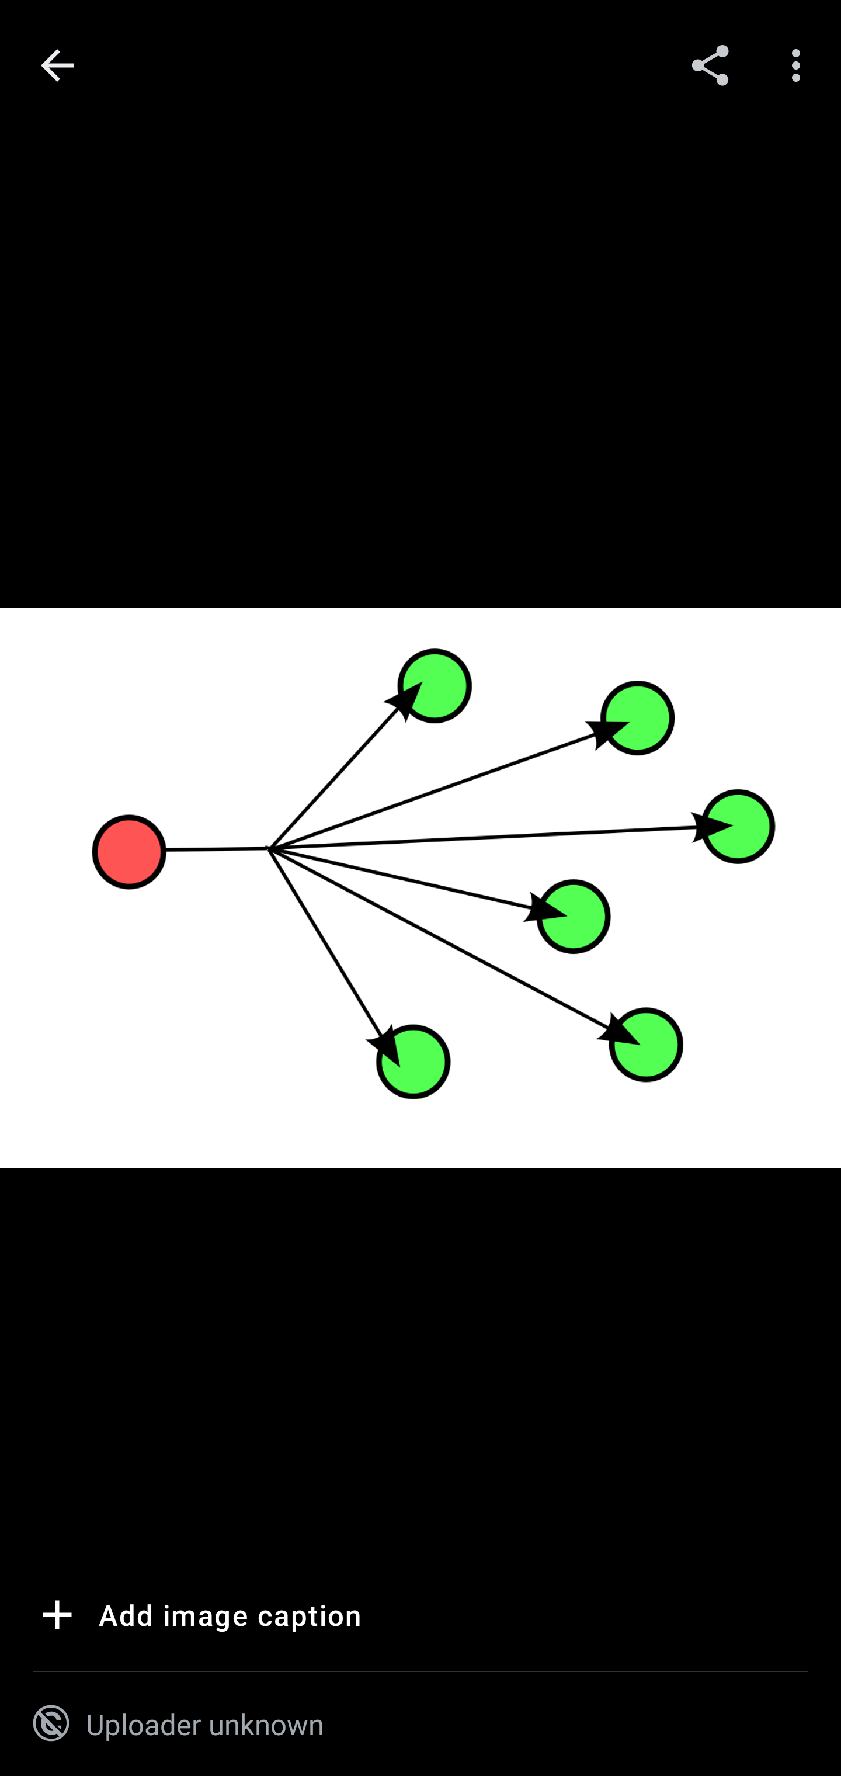 This screenshot has width=841, height=1776. I want to click on Navigate up, so click(57, 65).